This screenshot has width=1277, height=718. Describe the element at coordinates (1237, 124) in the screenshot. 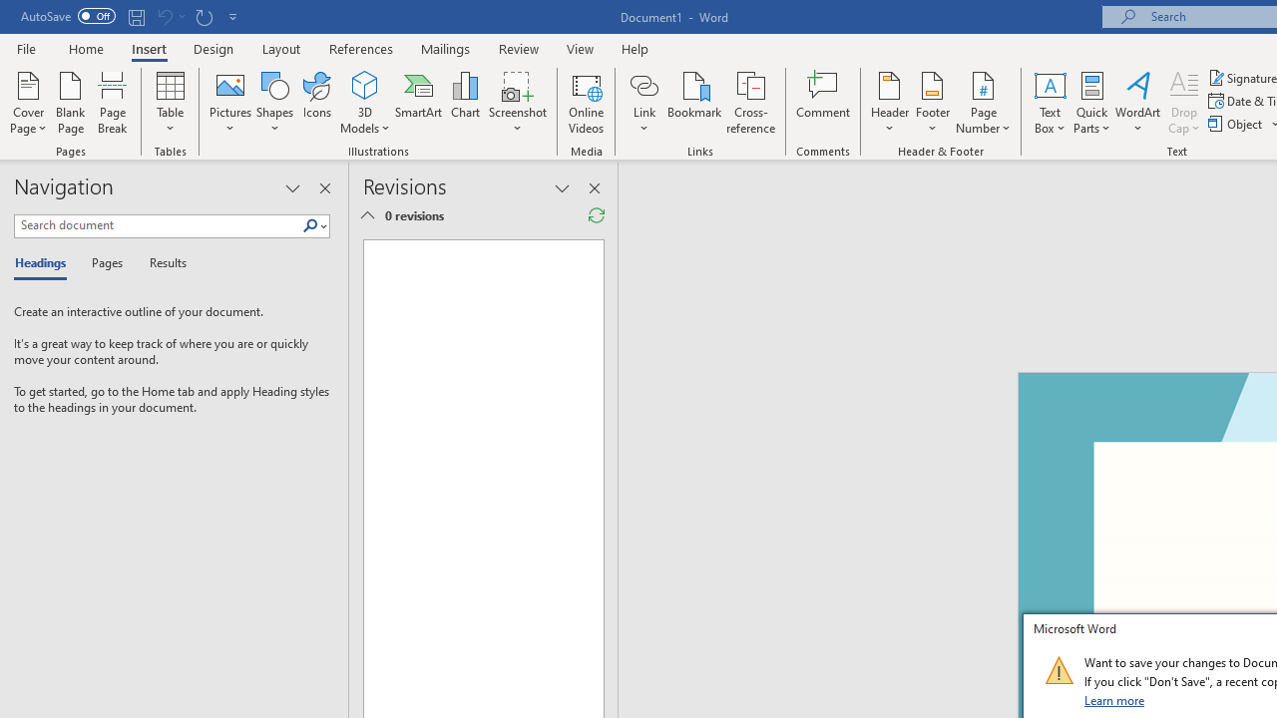

I see `Object...` at that location.